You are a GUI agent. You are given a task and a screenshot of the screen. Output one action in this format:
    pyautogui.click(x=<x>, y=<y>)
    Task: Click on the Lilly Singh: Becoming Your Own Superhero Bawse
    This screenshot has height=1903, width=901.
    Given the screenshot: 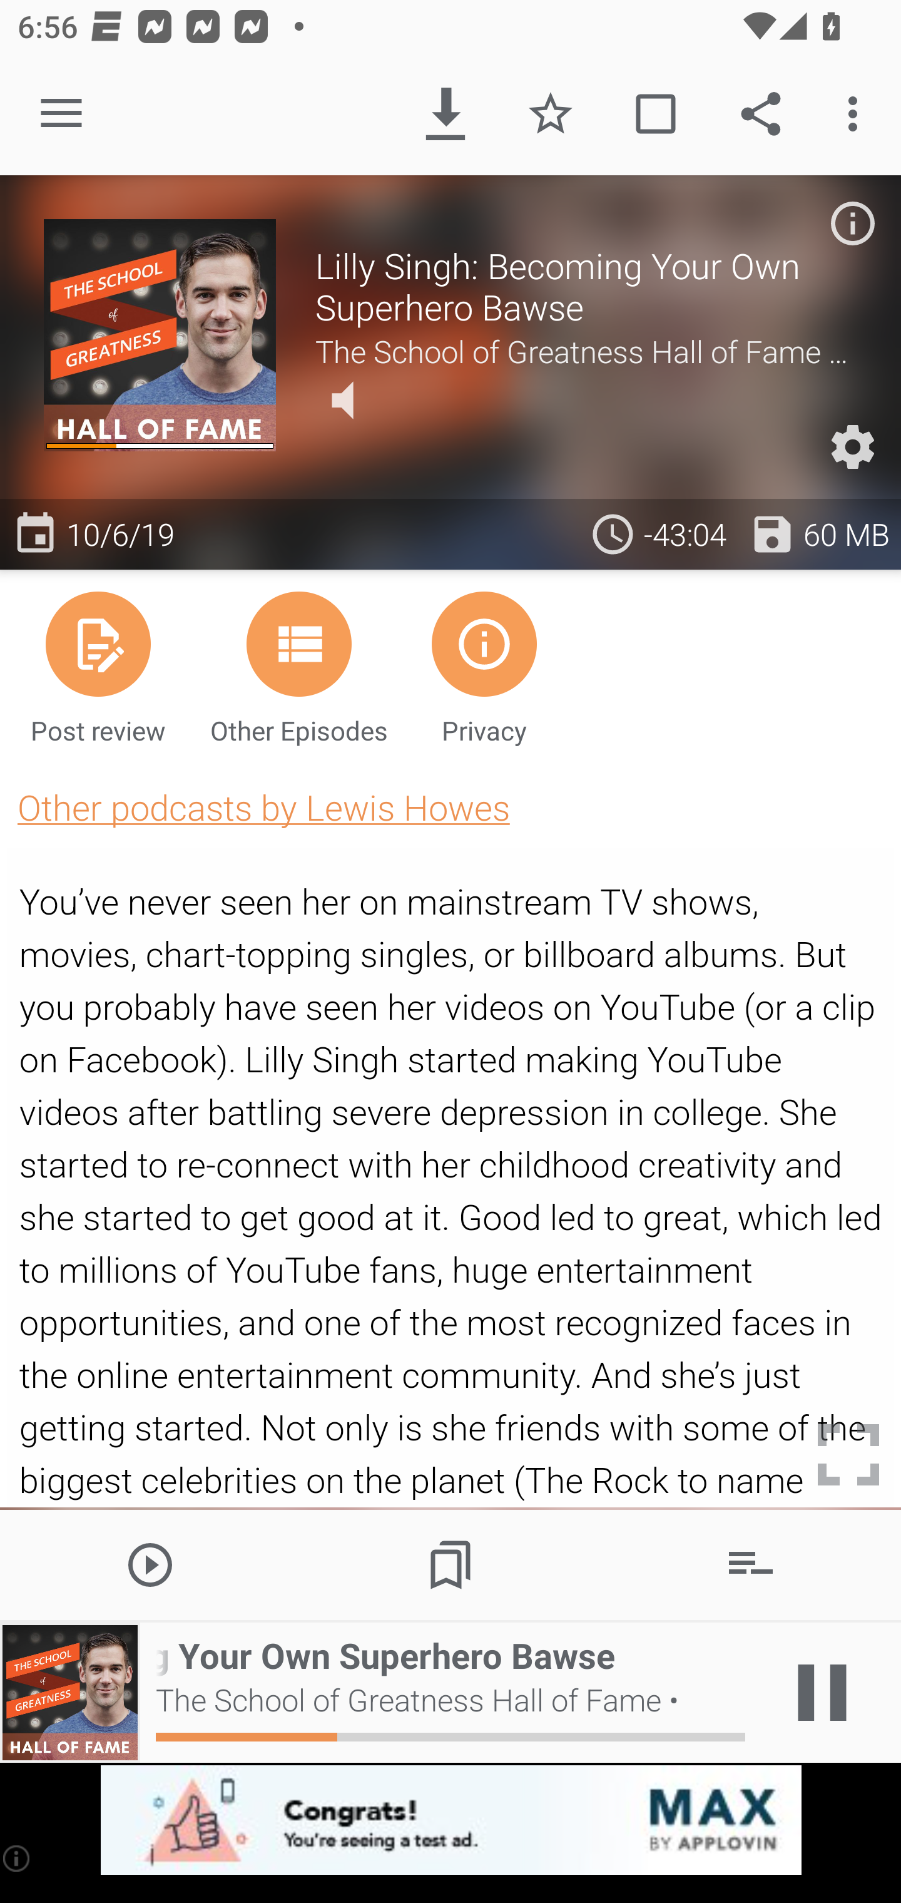 What is the action you would take?
    pyautogui.click(x=586, y=286)
    